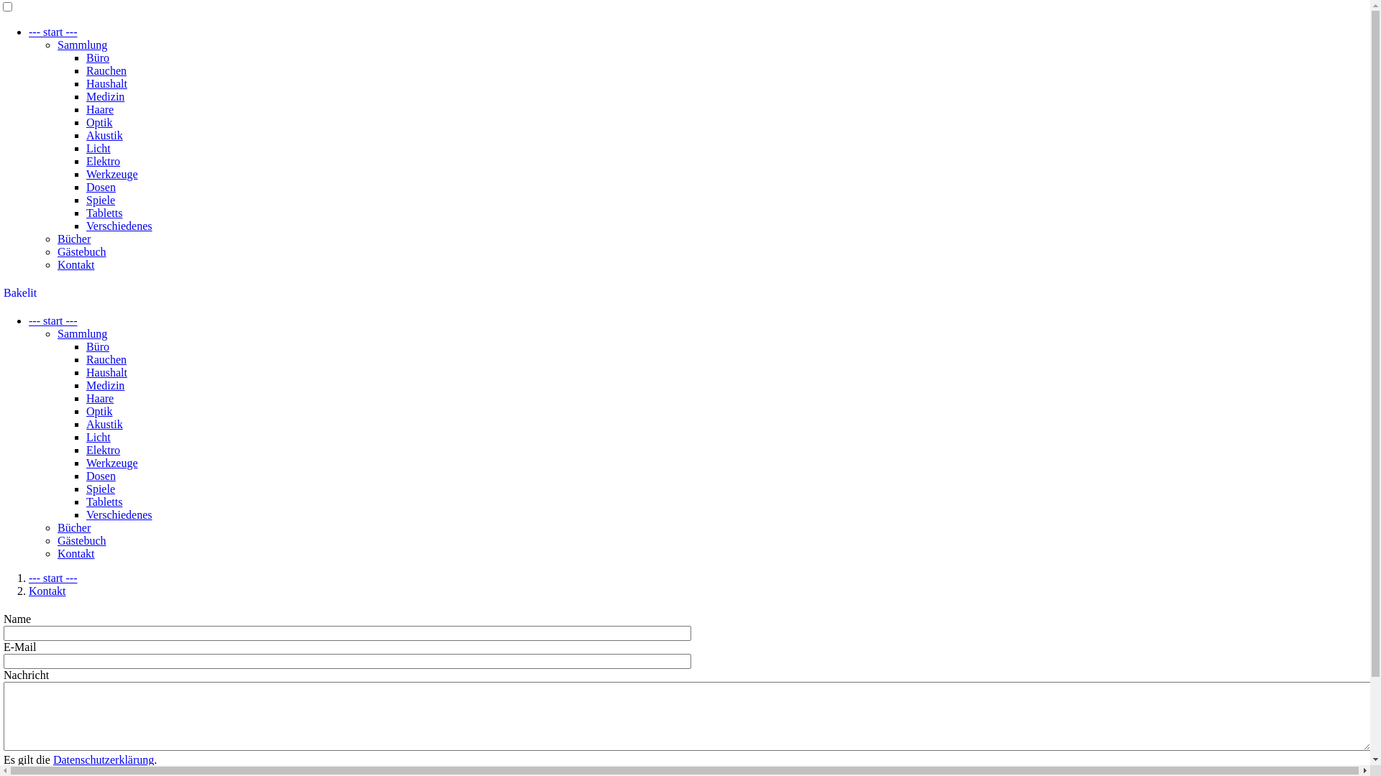 This screenshot has width=1381, height=776. I want to click on Medizin, so click(105, 385).